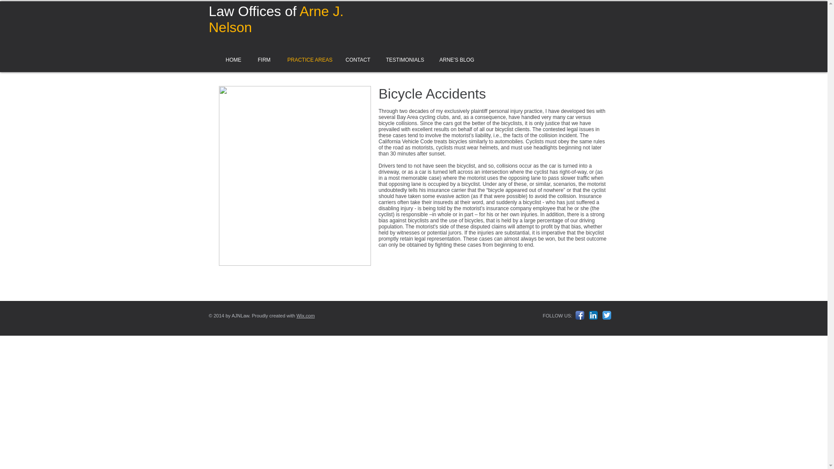 The height and width of the screenshot is (469, 834). What do you see at coordinates (305, 316) in the screenshot?
I see `Wix.com` at bounding box center [305, 316].